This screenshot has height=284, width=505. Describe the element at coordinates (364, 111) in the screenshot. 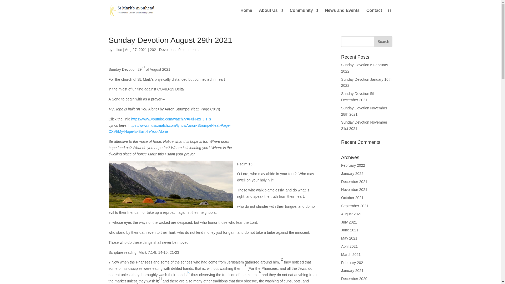

I see `Sunday Devotion November 28th 2021` at that location.